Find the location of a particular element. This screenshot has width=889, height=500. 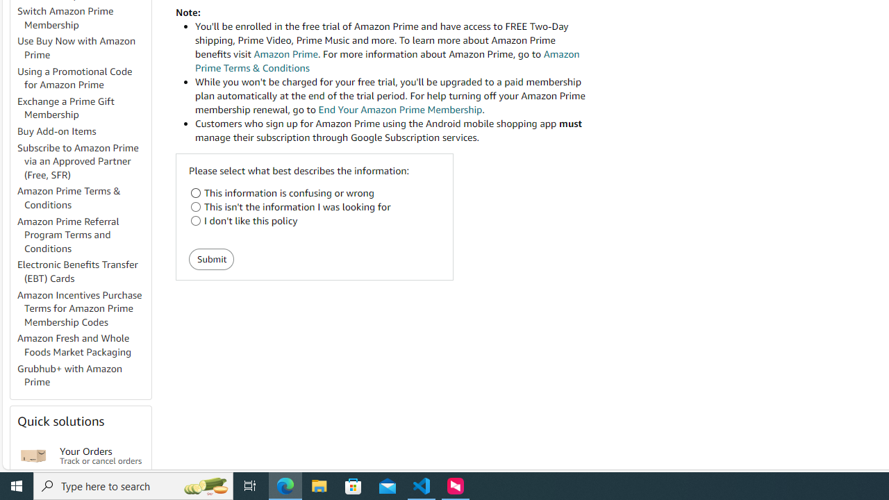

I don't like this policy is located at coordinates (196, 221).